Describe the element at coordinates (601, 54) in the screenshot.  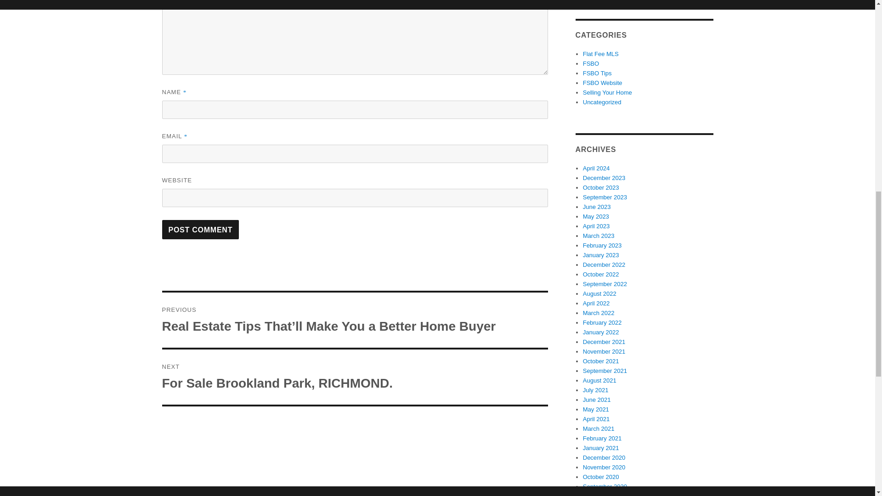
I see `Flat Fee MLS` at that location.